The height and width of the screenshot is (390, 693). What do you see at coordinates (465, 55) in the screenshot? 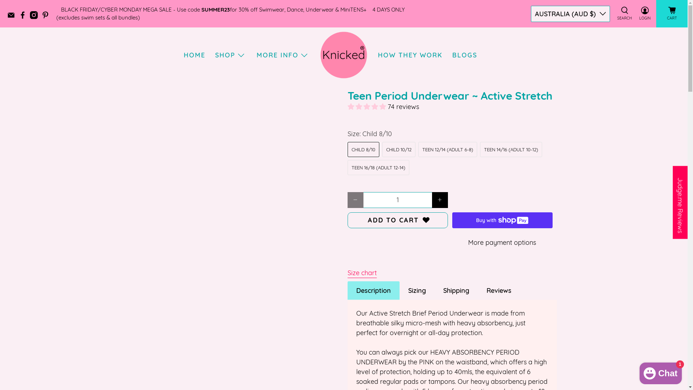
I see `BLOGS` at bounding box center [465, 55].